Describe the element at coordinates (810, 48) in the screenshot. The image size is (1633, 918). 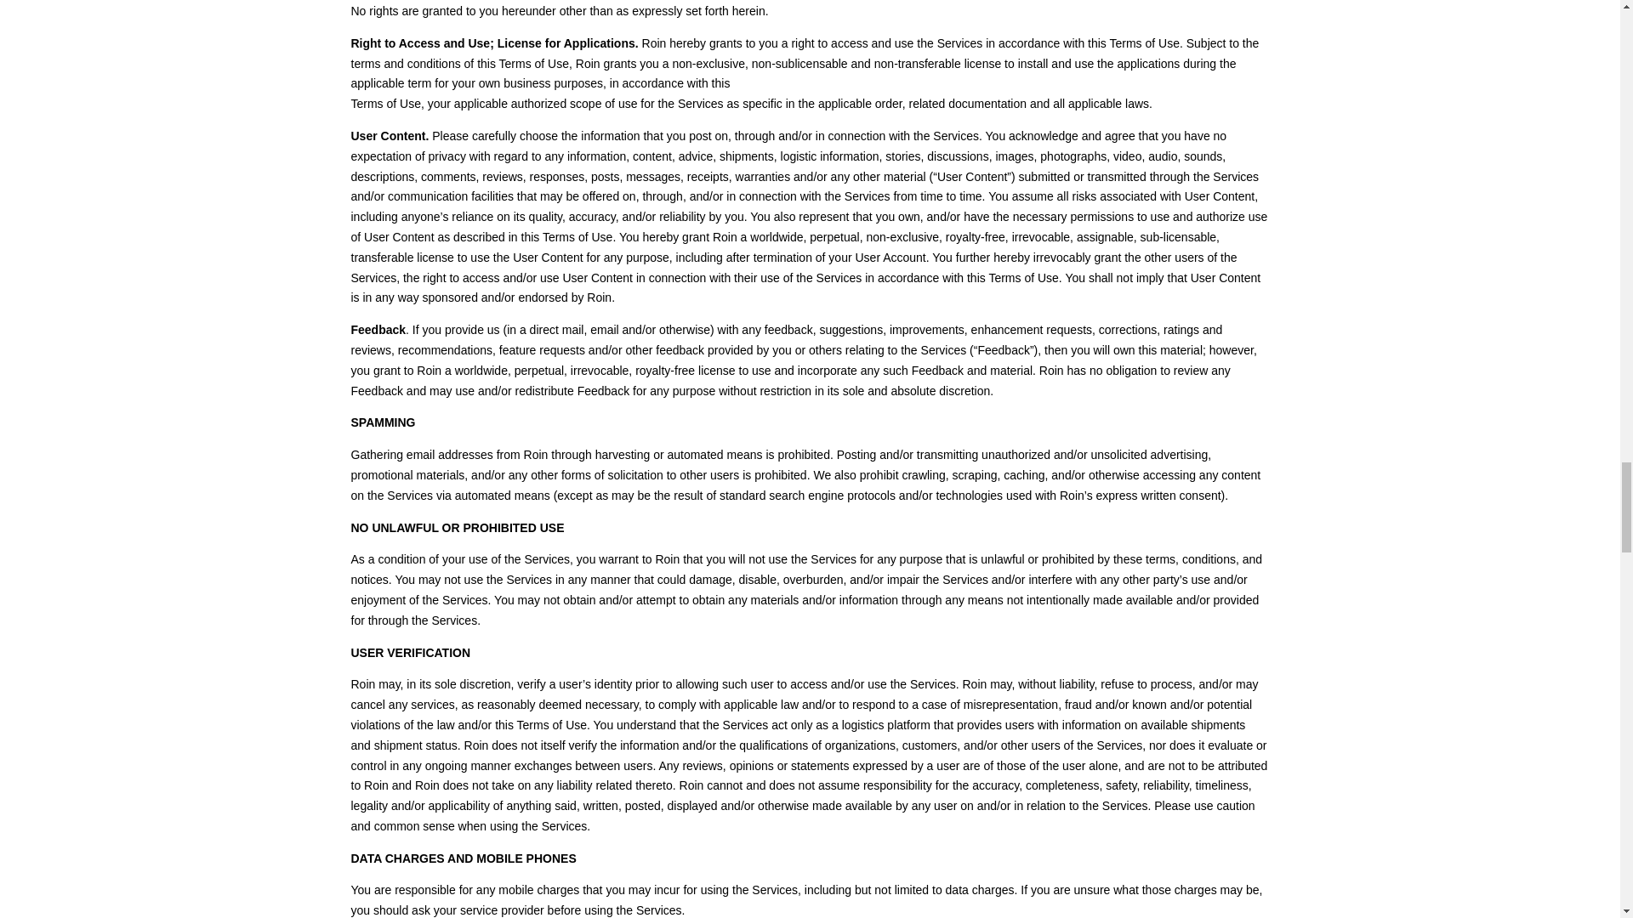
I see `Page 7` at that location.